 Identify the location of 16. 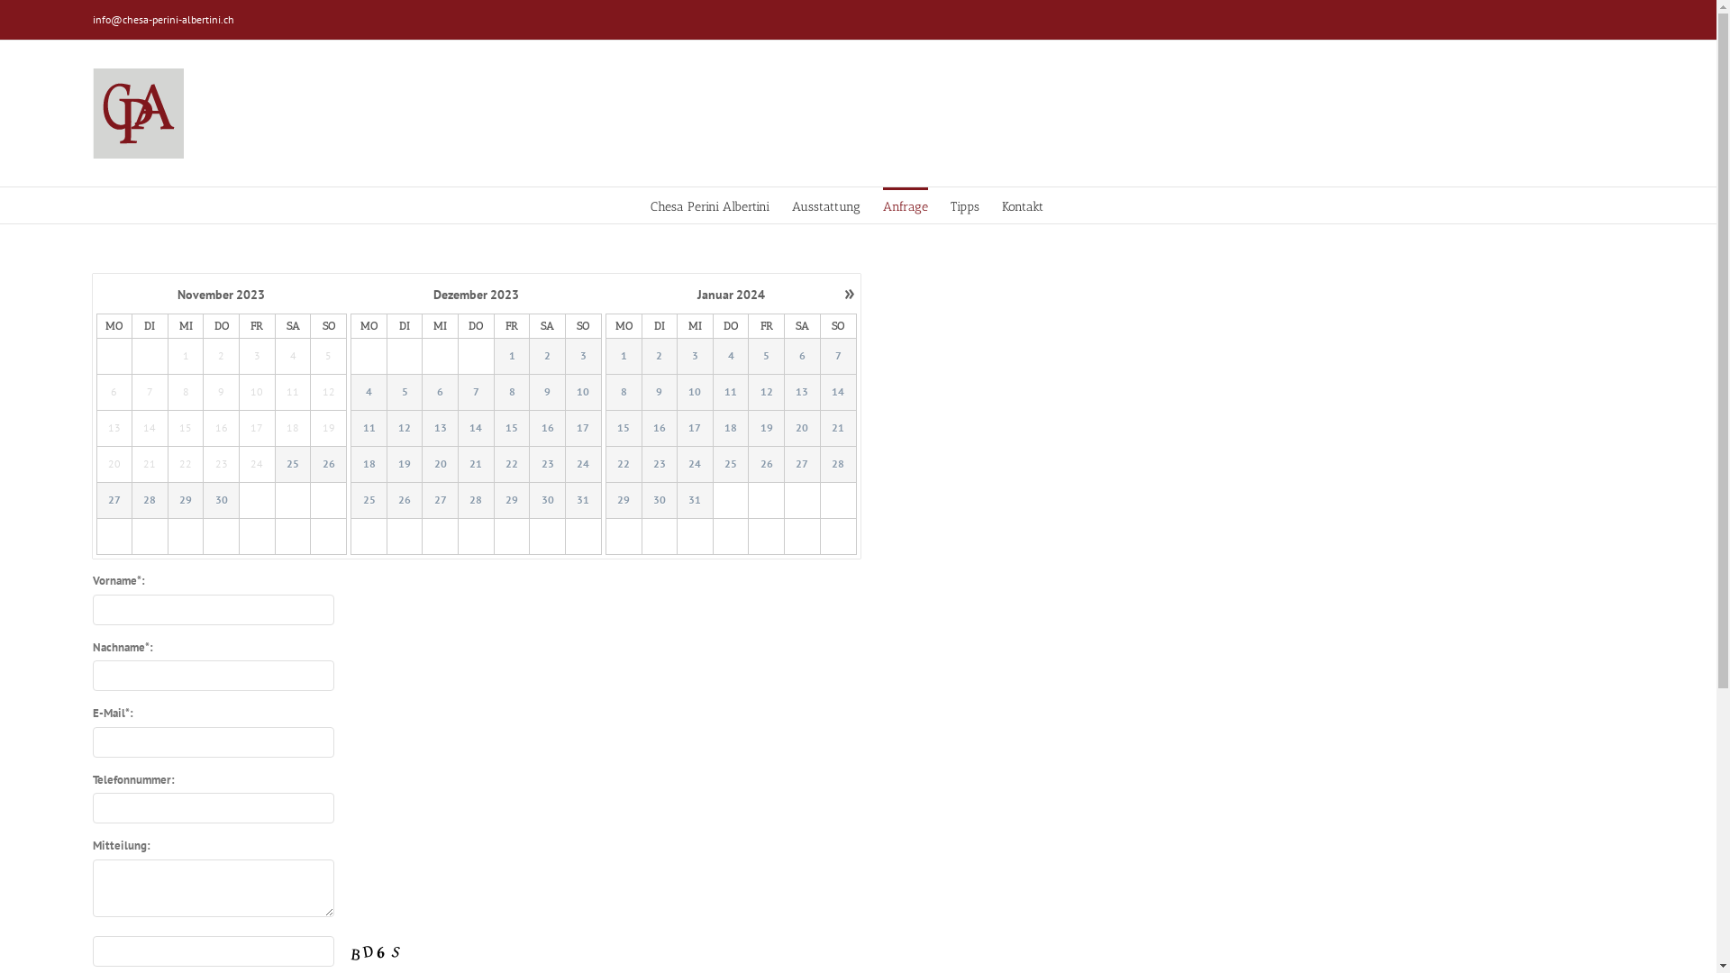
(548, 429).